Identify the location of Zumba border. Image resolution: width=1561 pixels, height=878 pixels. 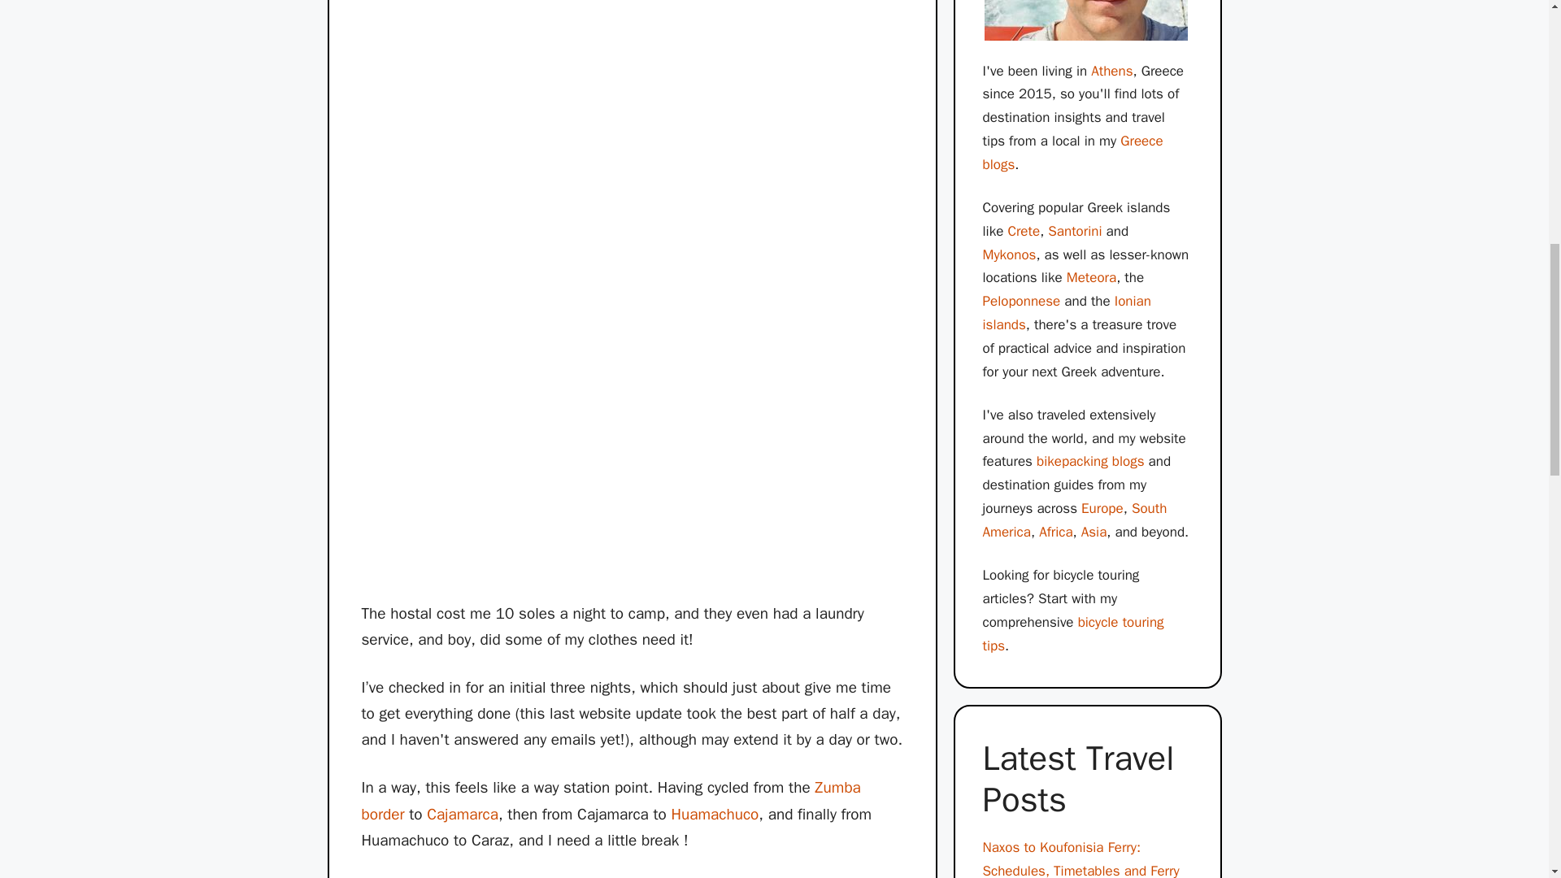
(610, 800).